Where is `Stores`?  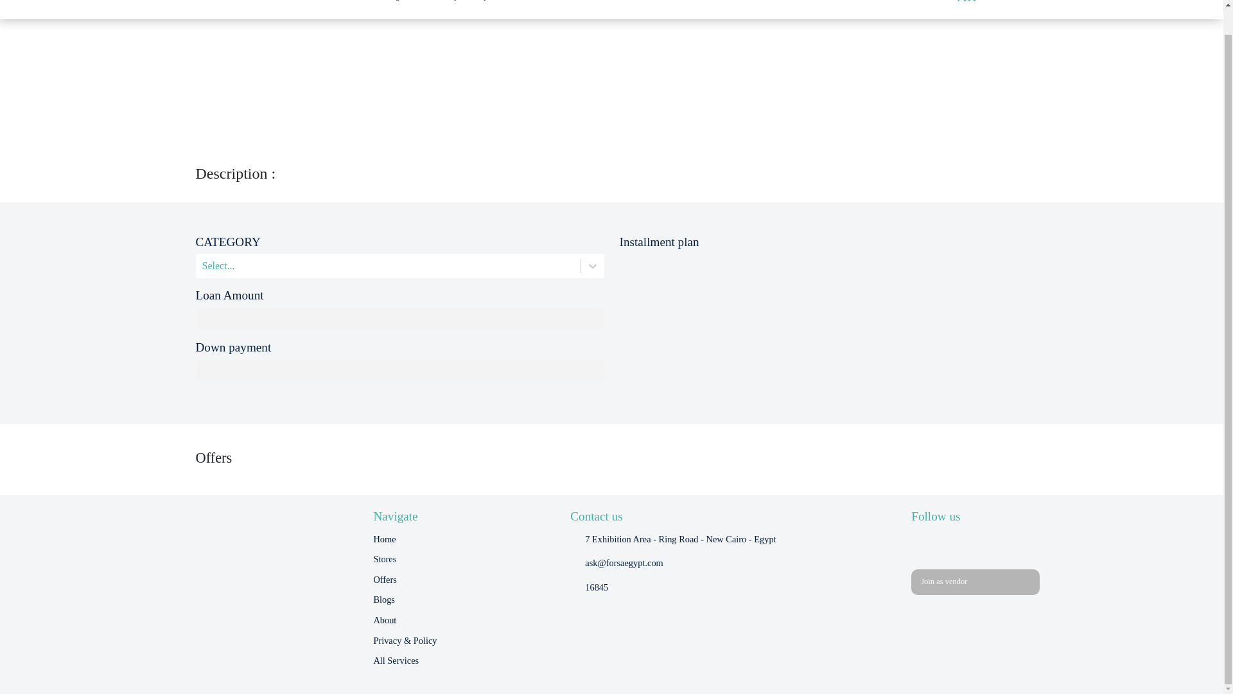 Stores is located at coordinates (384, 559).